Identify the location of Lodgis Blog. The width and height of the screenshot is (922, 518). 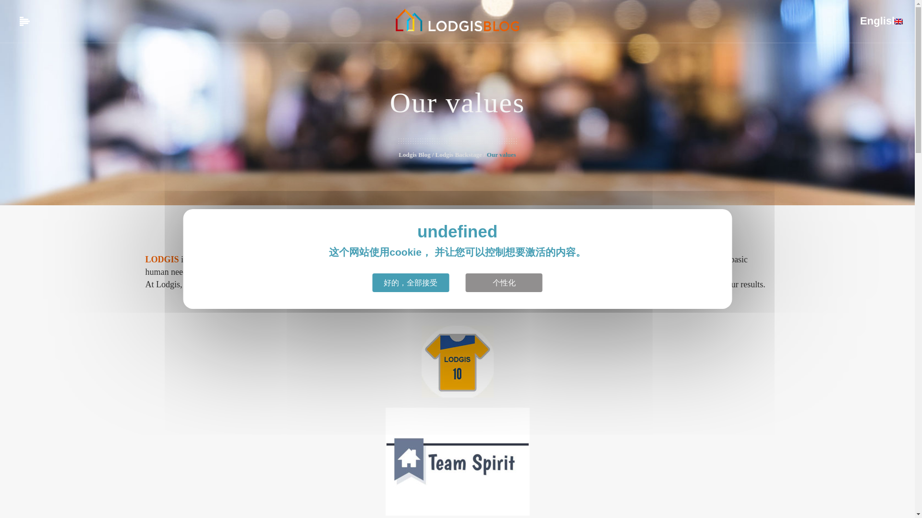
(550, 154).